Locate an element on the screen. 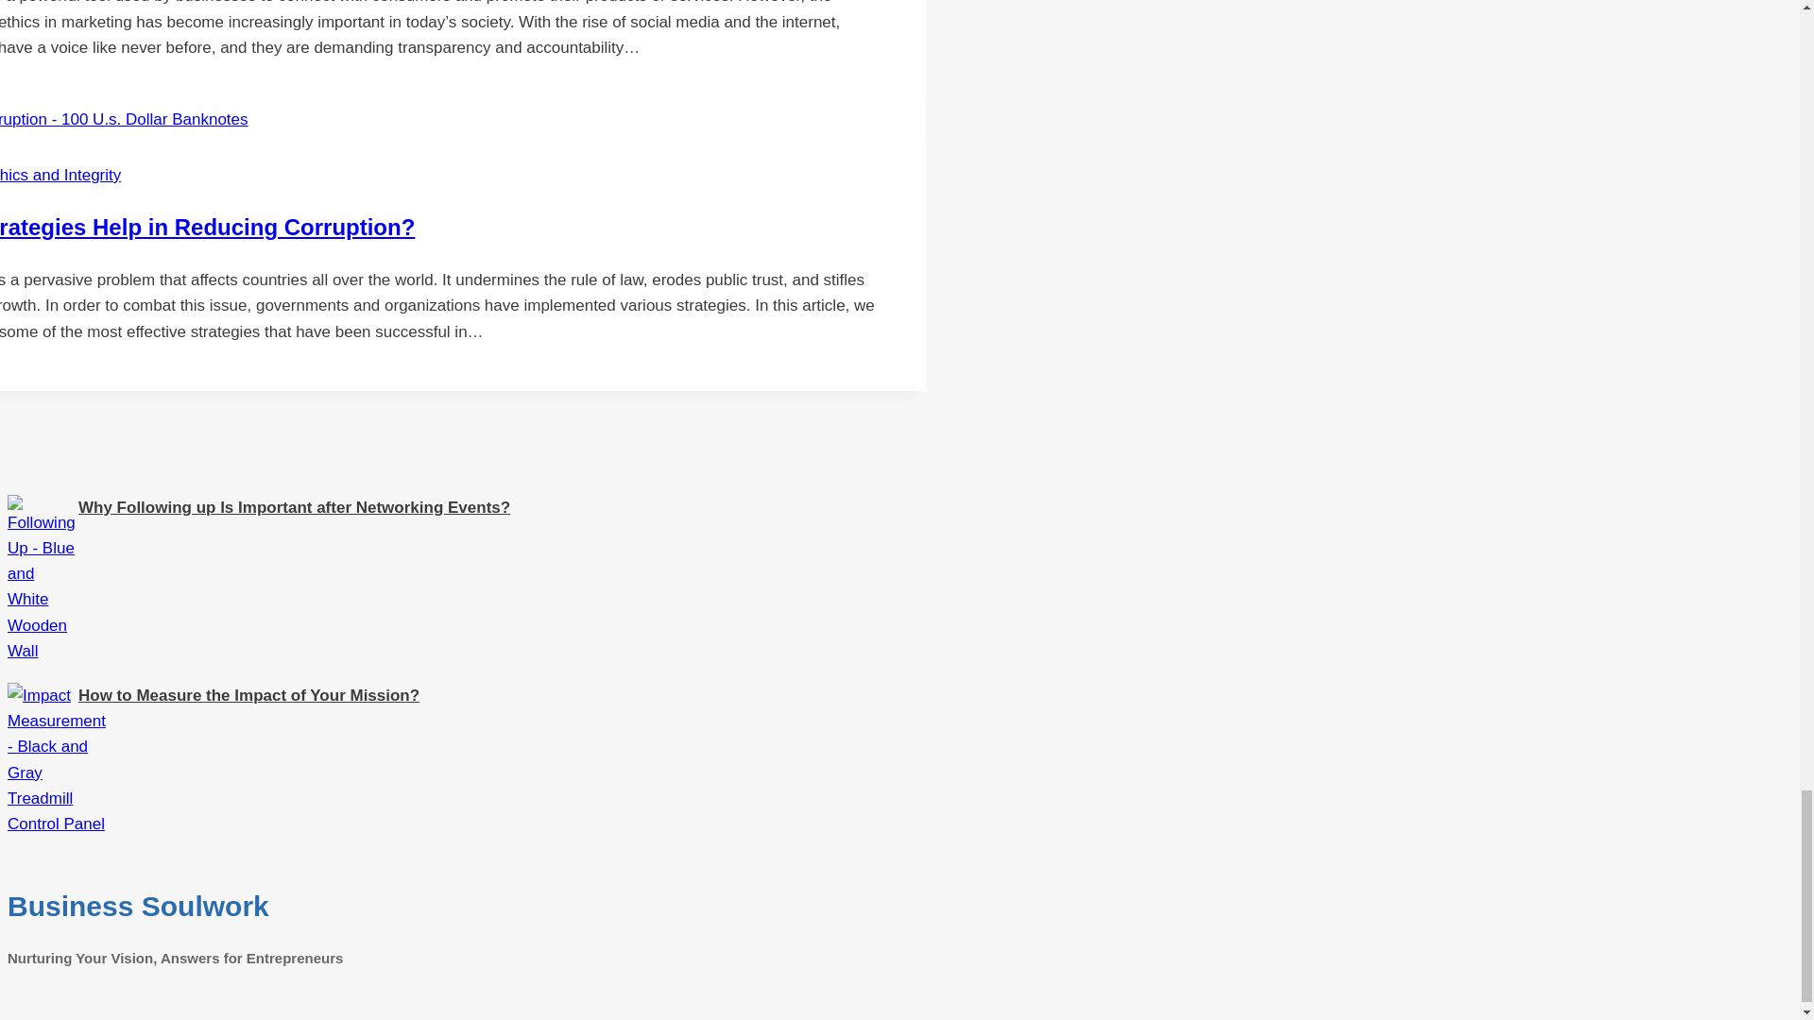 The image size is (1814, 1020). Business Ethics and Integrity is located at coordinates (60, 176).